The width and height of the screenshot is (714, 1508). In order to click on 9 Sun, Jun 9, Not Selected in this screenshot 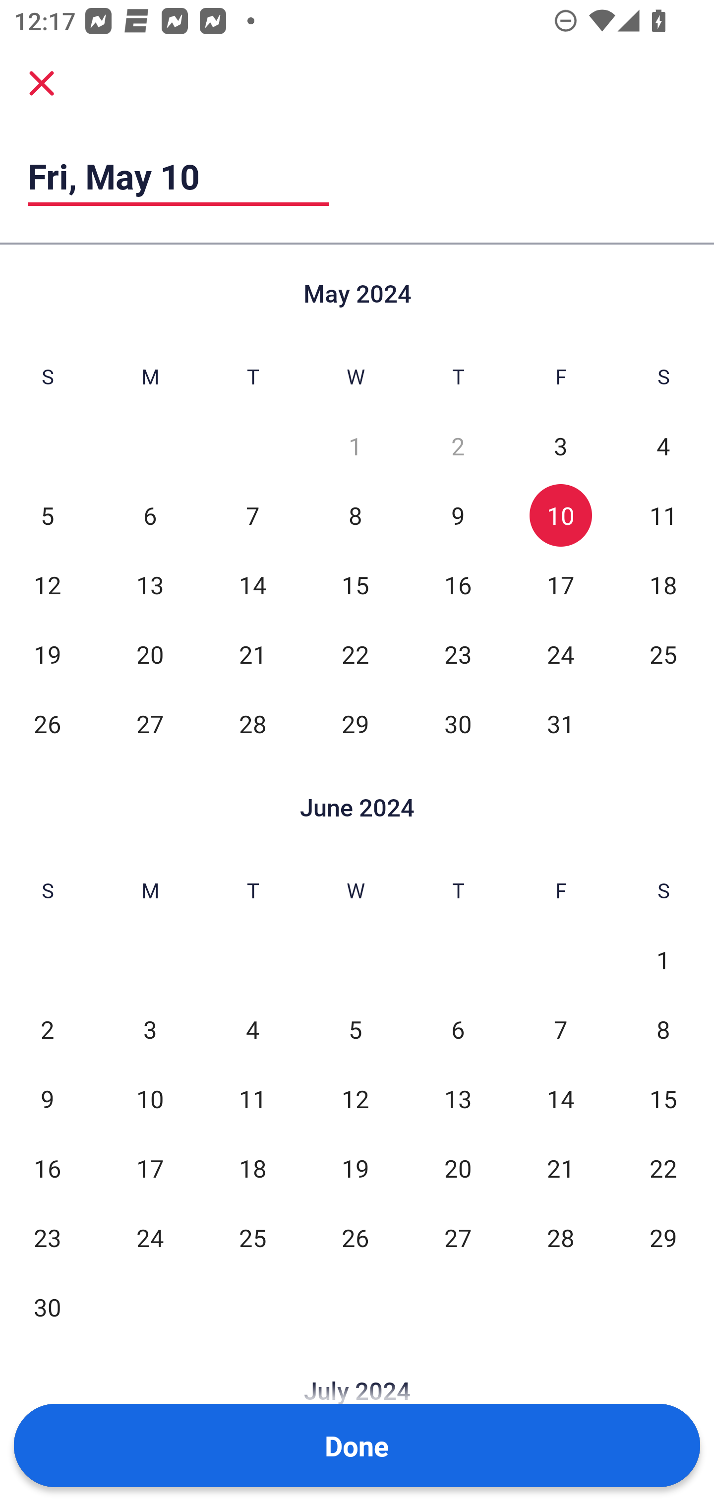, I will do `click(47, 1099)`.